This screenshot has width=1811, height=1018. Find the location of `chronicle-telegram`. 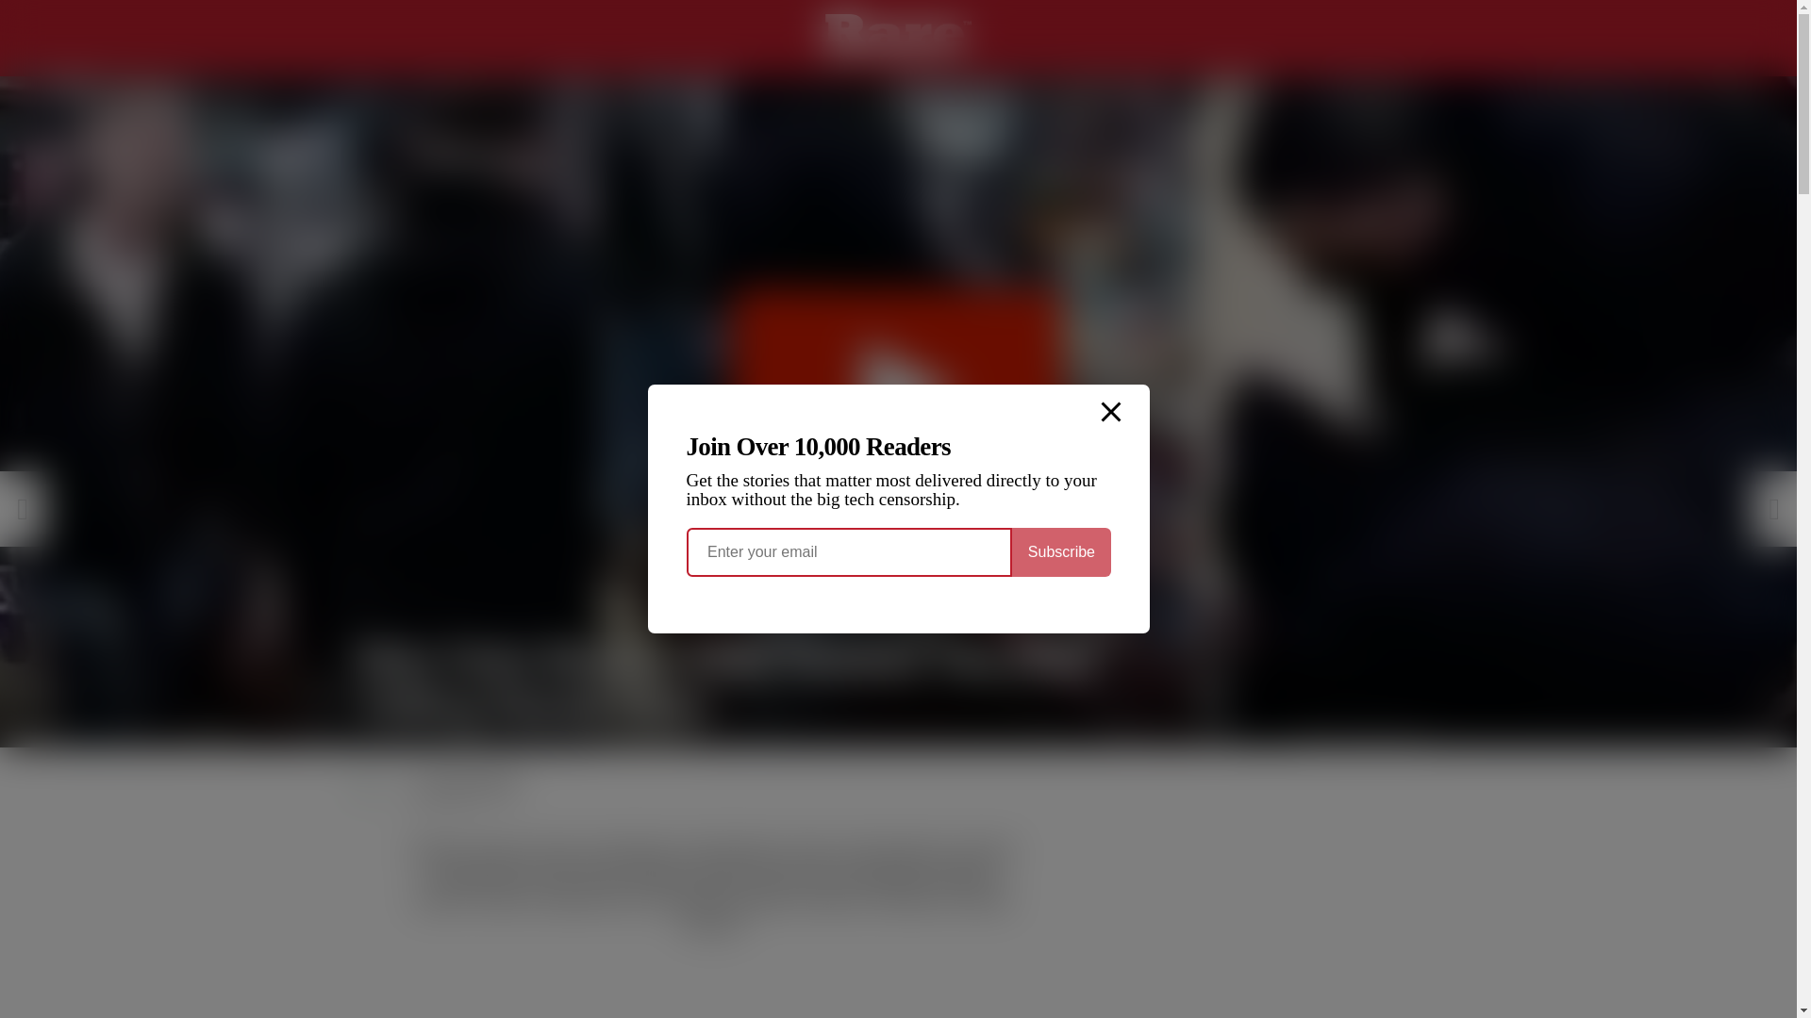

chronicle-telegram is located at coordinates (729, 850).